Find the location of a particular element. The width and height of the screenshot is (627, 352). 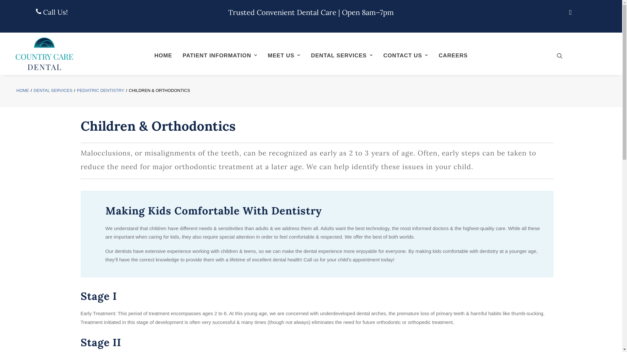

HOME is located at coordinates (23, 91).